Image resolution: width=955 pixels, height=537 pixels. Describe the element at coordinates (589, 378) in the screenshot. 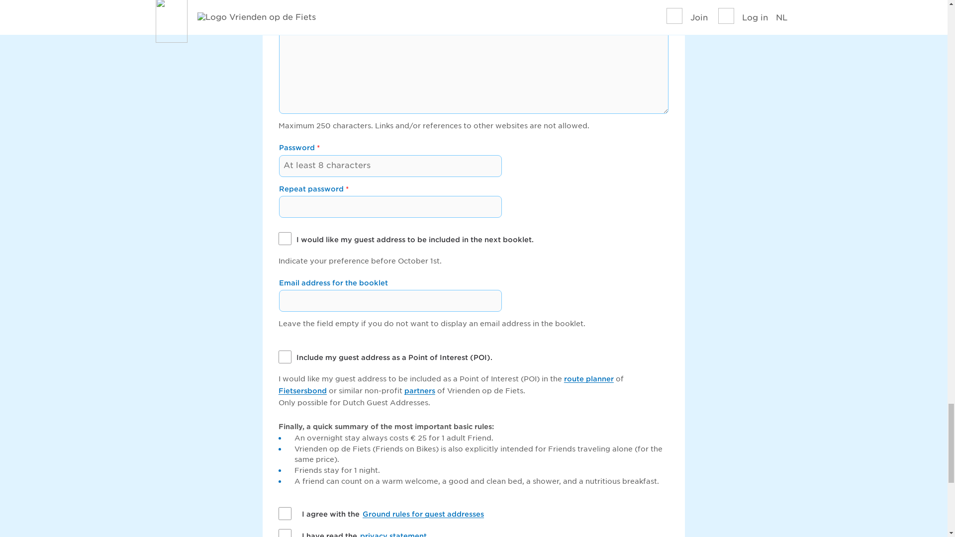

I see `route planner` at that location.